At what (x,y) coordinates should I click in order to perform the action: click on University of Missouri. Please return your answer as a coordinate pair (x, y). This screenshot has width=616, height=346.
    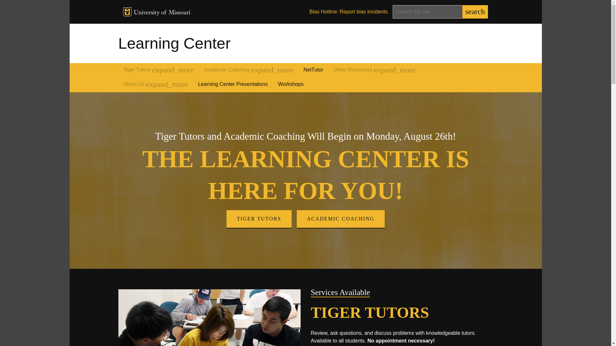
    Looking at the image, I should click on (162, 13).